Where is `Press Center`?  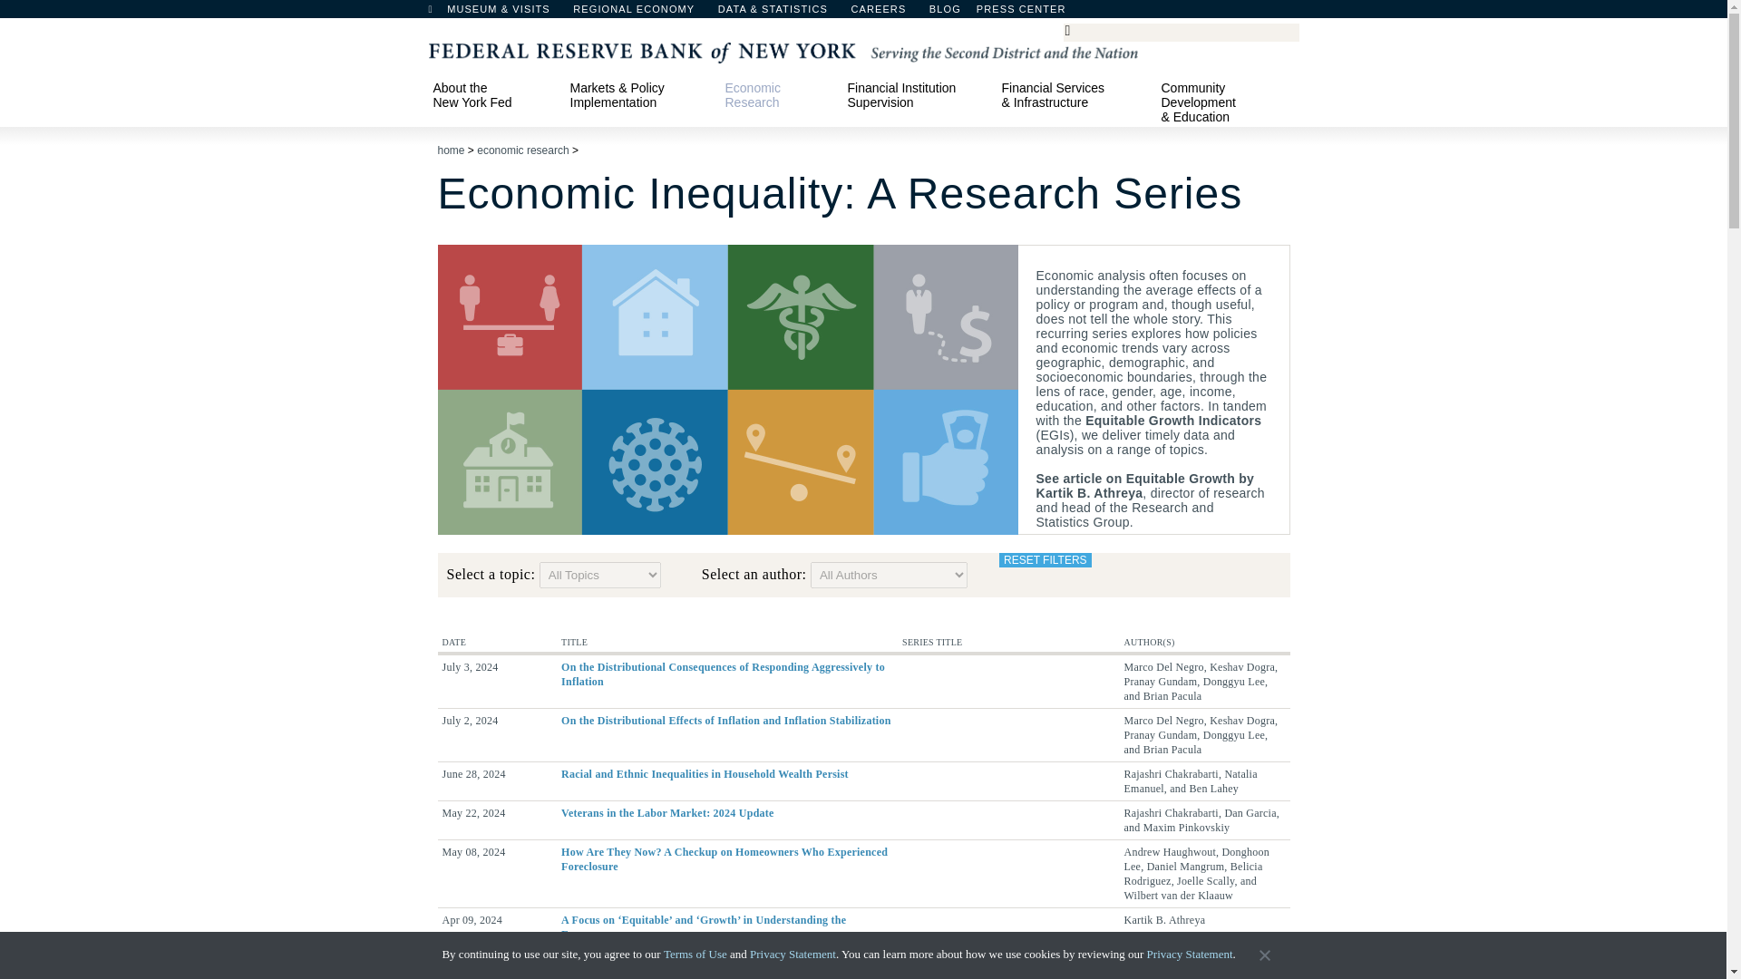
Press Center is located at coordinates (1030, 14).